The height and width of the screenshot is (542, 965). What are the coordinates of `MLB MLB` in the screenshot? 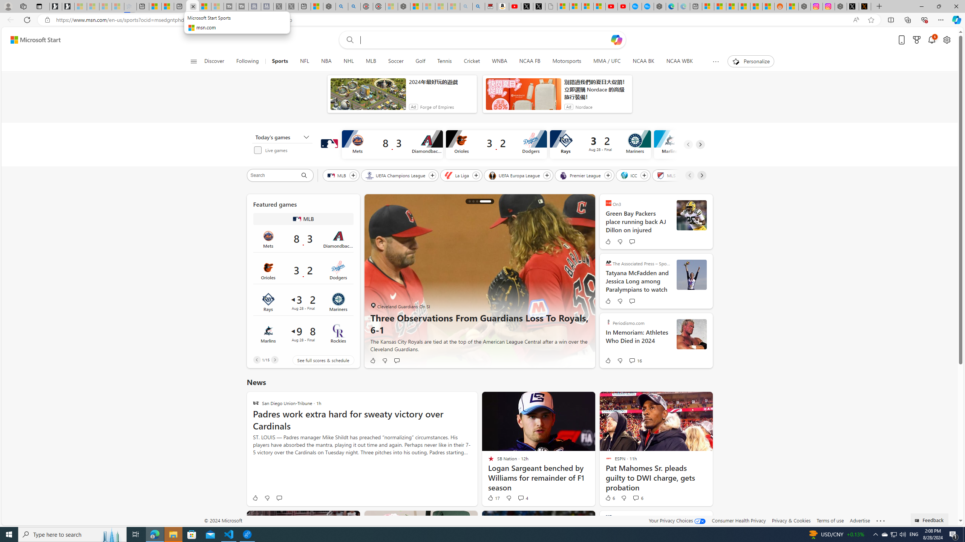 It's located at (303, 219).